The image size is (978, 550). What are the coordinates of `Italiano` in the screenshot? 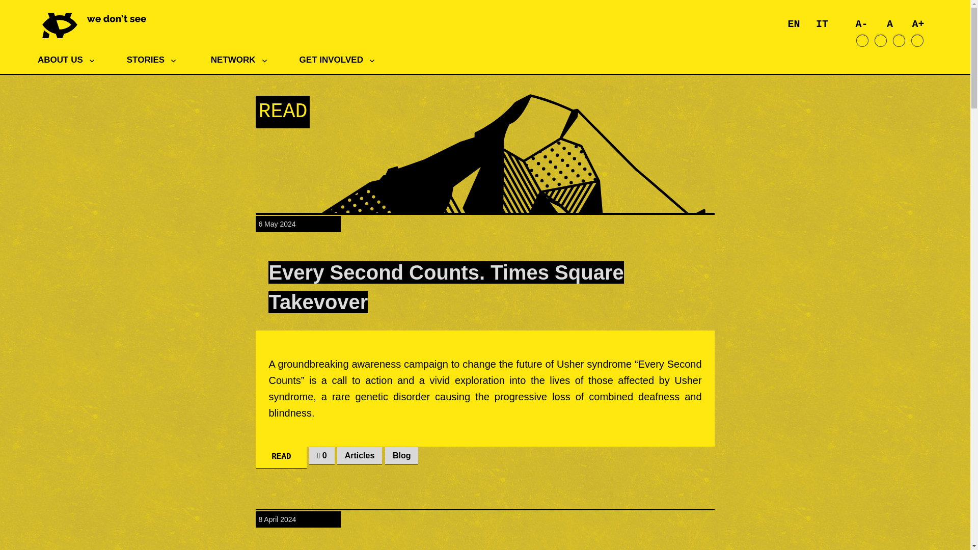 It's located at (822, 24).